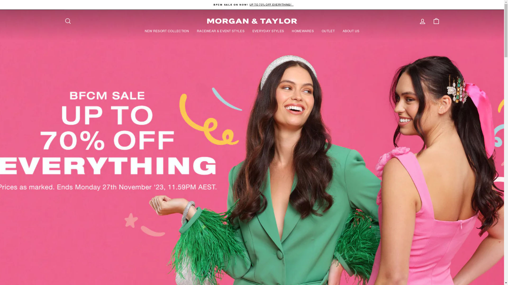 The width and height of the screenshot is (508, 285). I want to click on Search, so click(68, 21).